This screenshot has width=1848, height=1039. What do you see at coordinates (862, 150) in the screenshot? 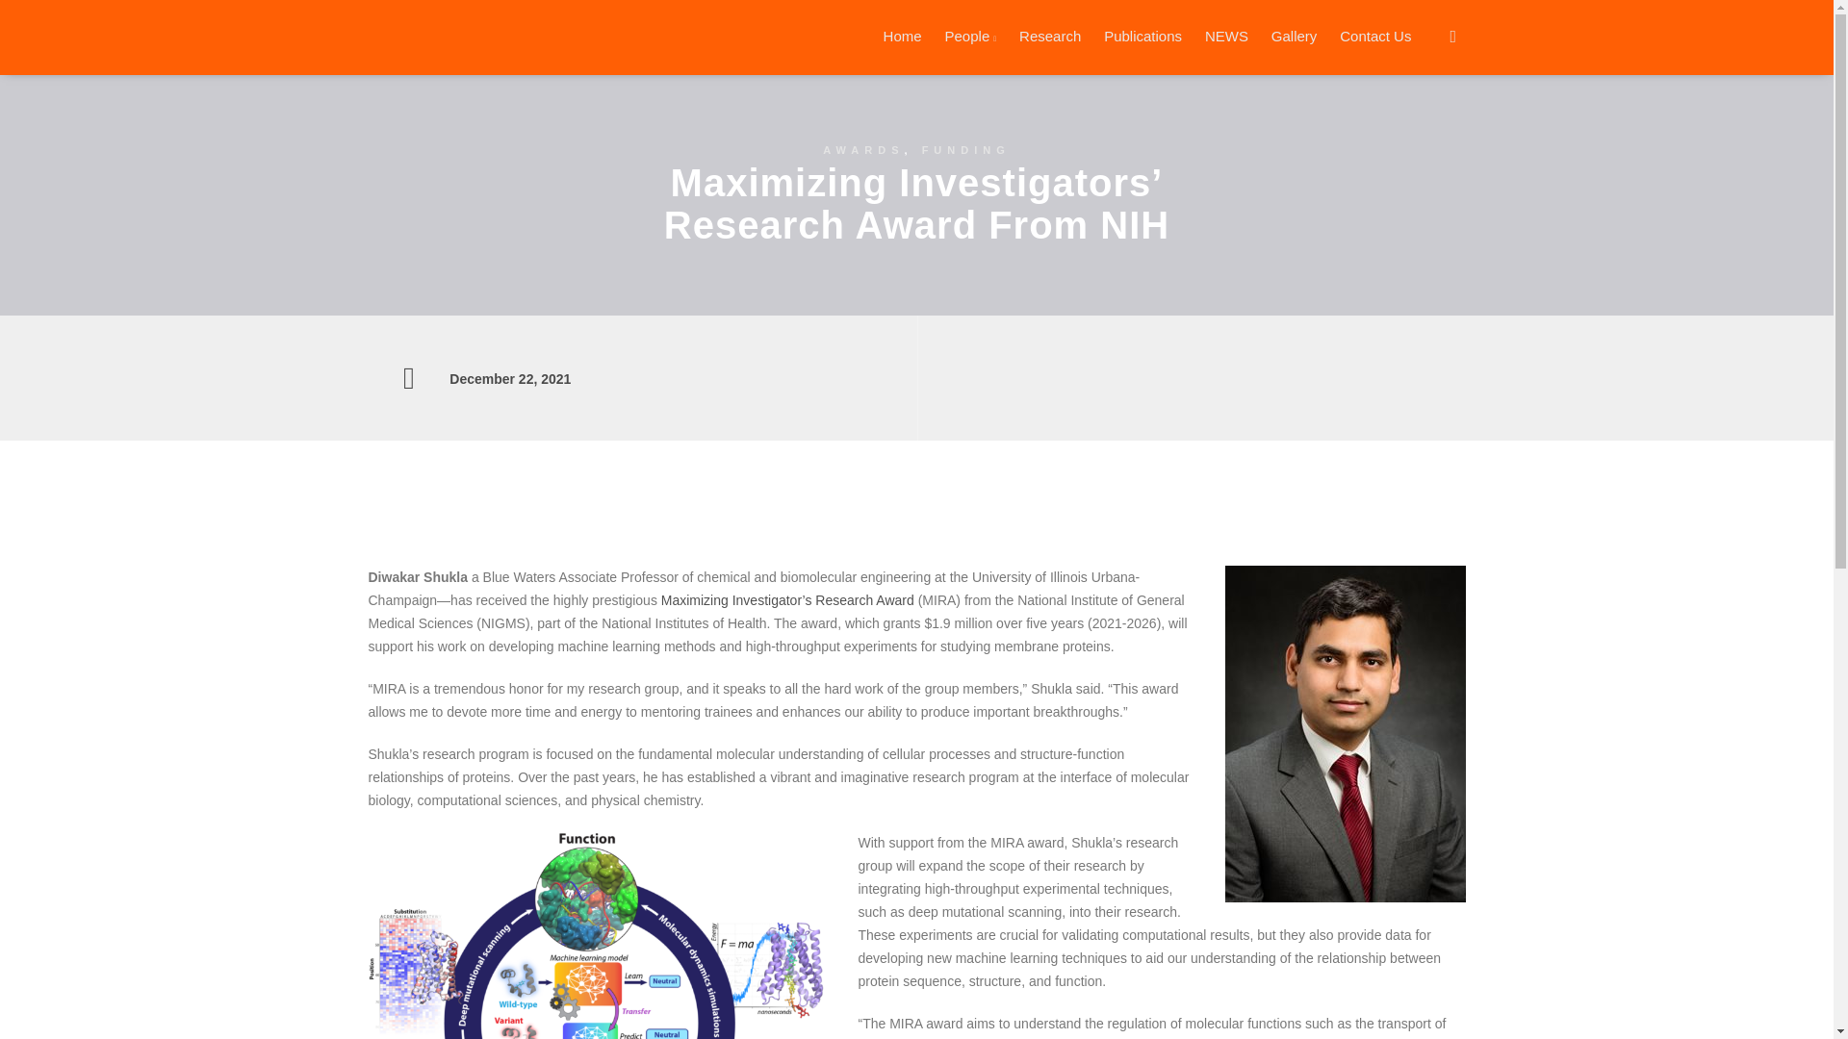
I see `AWARDS` at bounding box center [862, 150].